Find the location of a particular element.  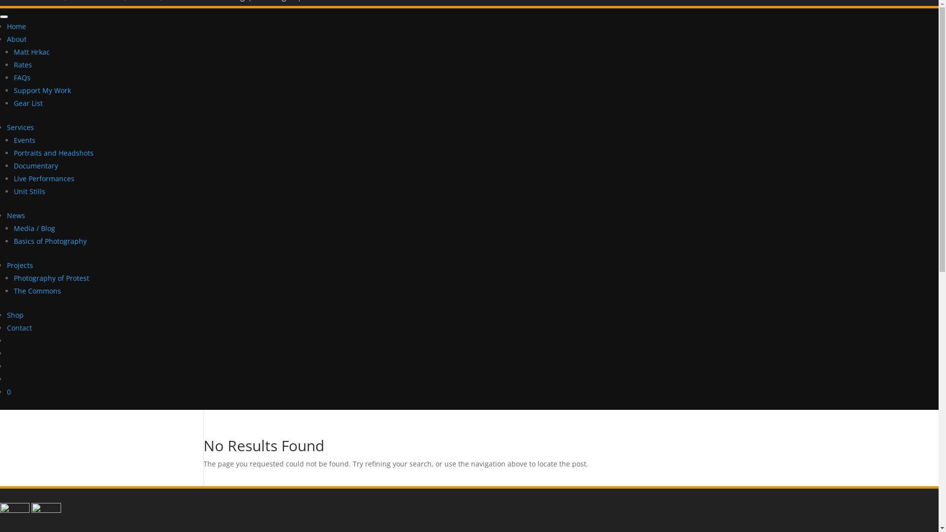

Media / Blog is located at coordinates (34, 229).